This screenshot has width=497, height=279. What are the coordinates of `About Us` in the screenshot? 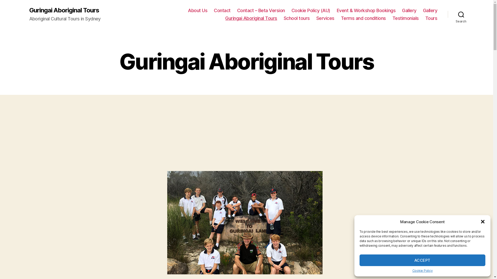 It's located at (198, 11).